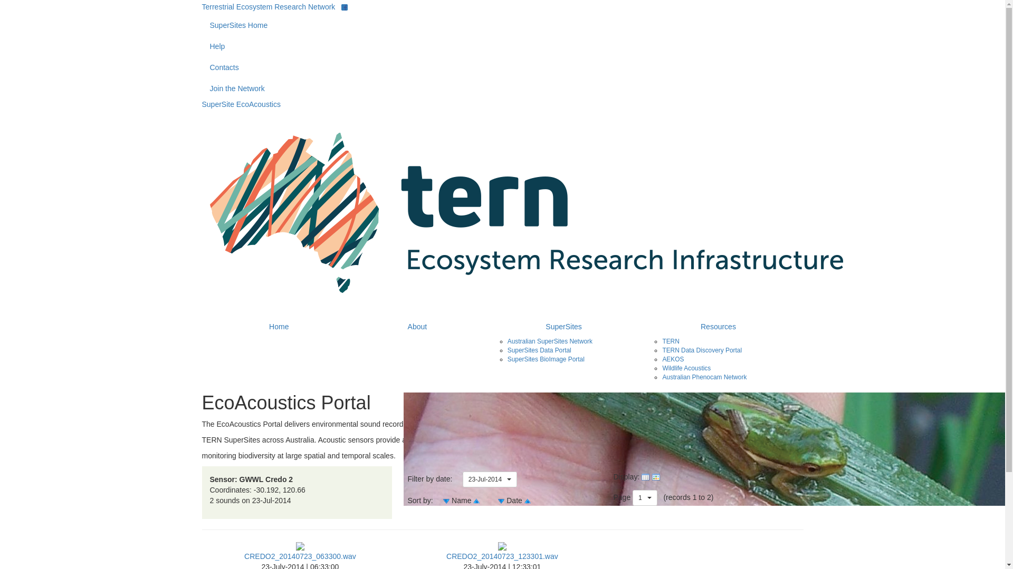  Describe the element at coordinates (546, 359) in the screenshot. I see `SuperSites BioImage Portal` at that location.